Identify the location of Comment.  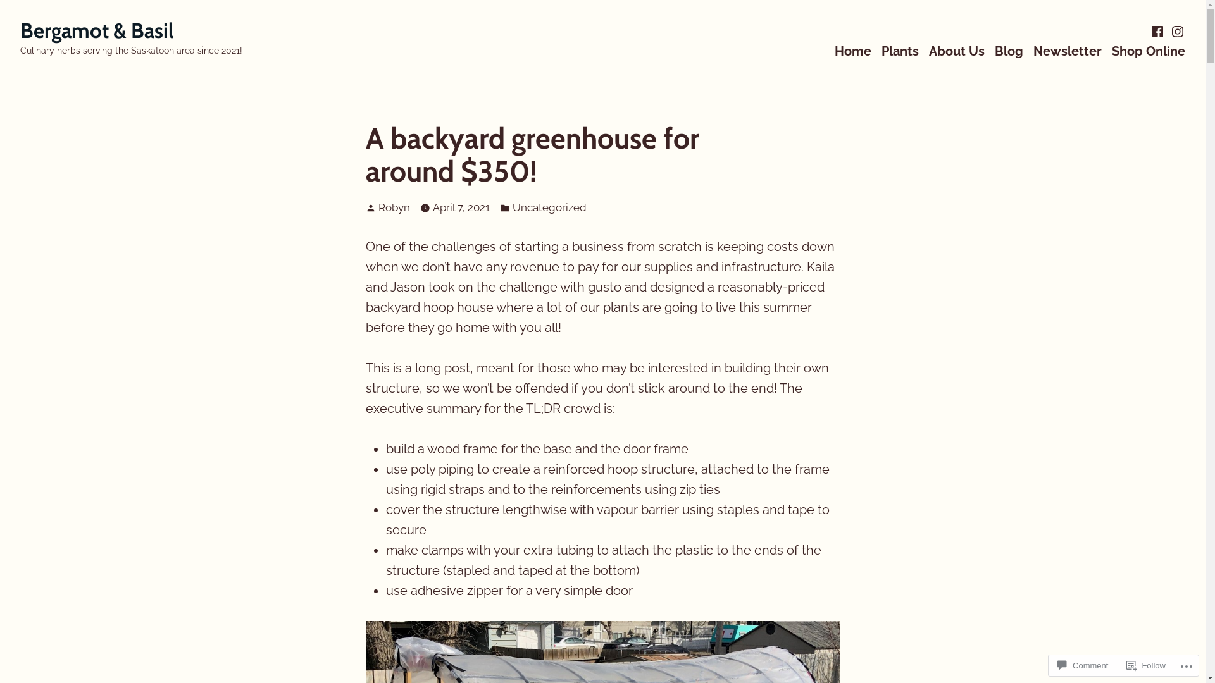
(1083, 665).